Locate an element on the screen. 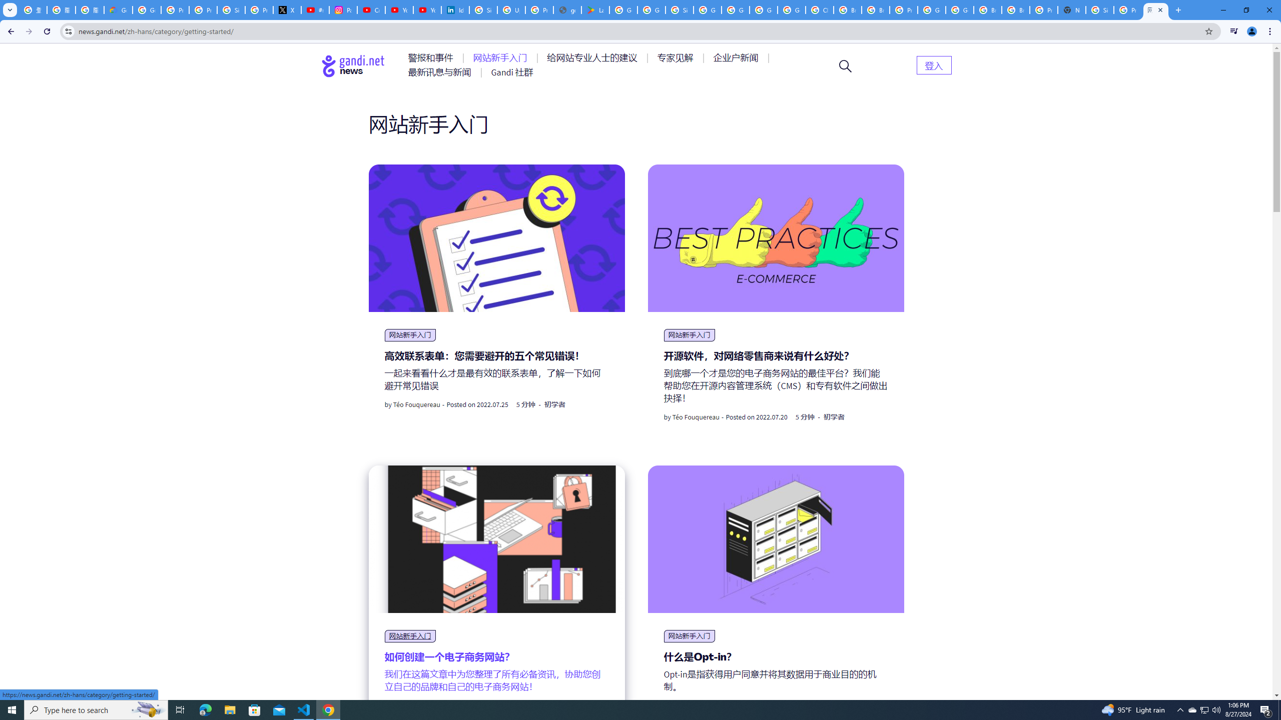  AutomationID: menu-item-77763 is located at coordinates (593, 58).